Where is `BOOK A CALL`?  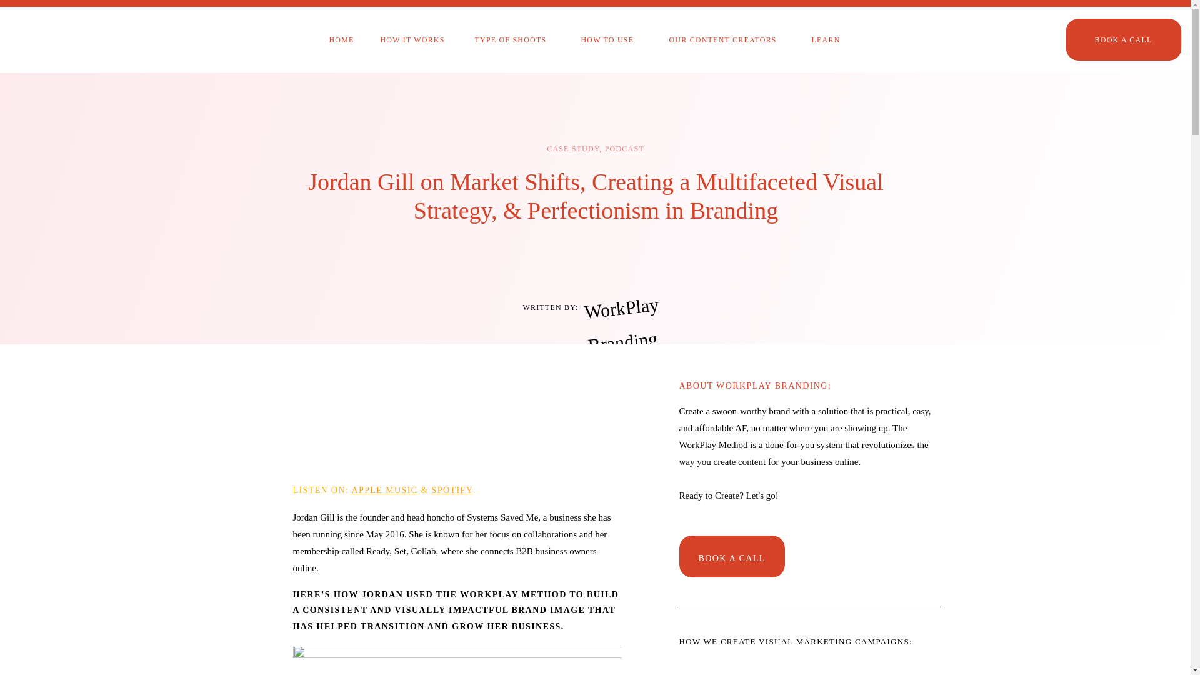
BOOK A CALL is located at coordinates (1122, 40).